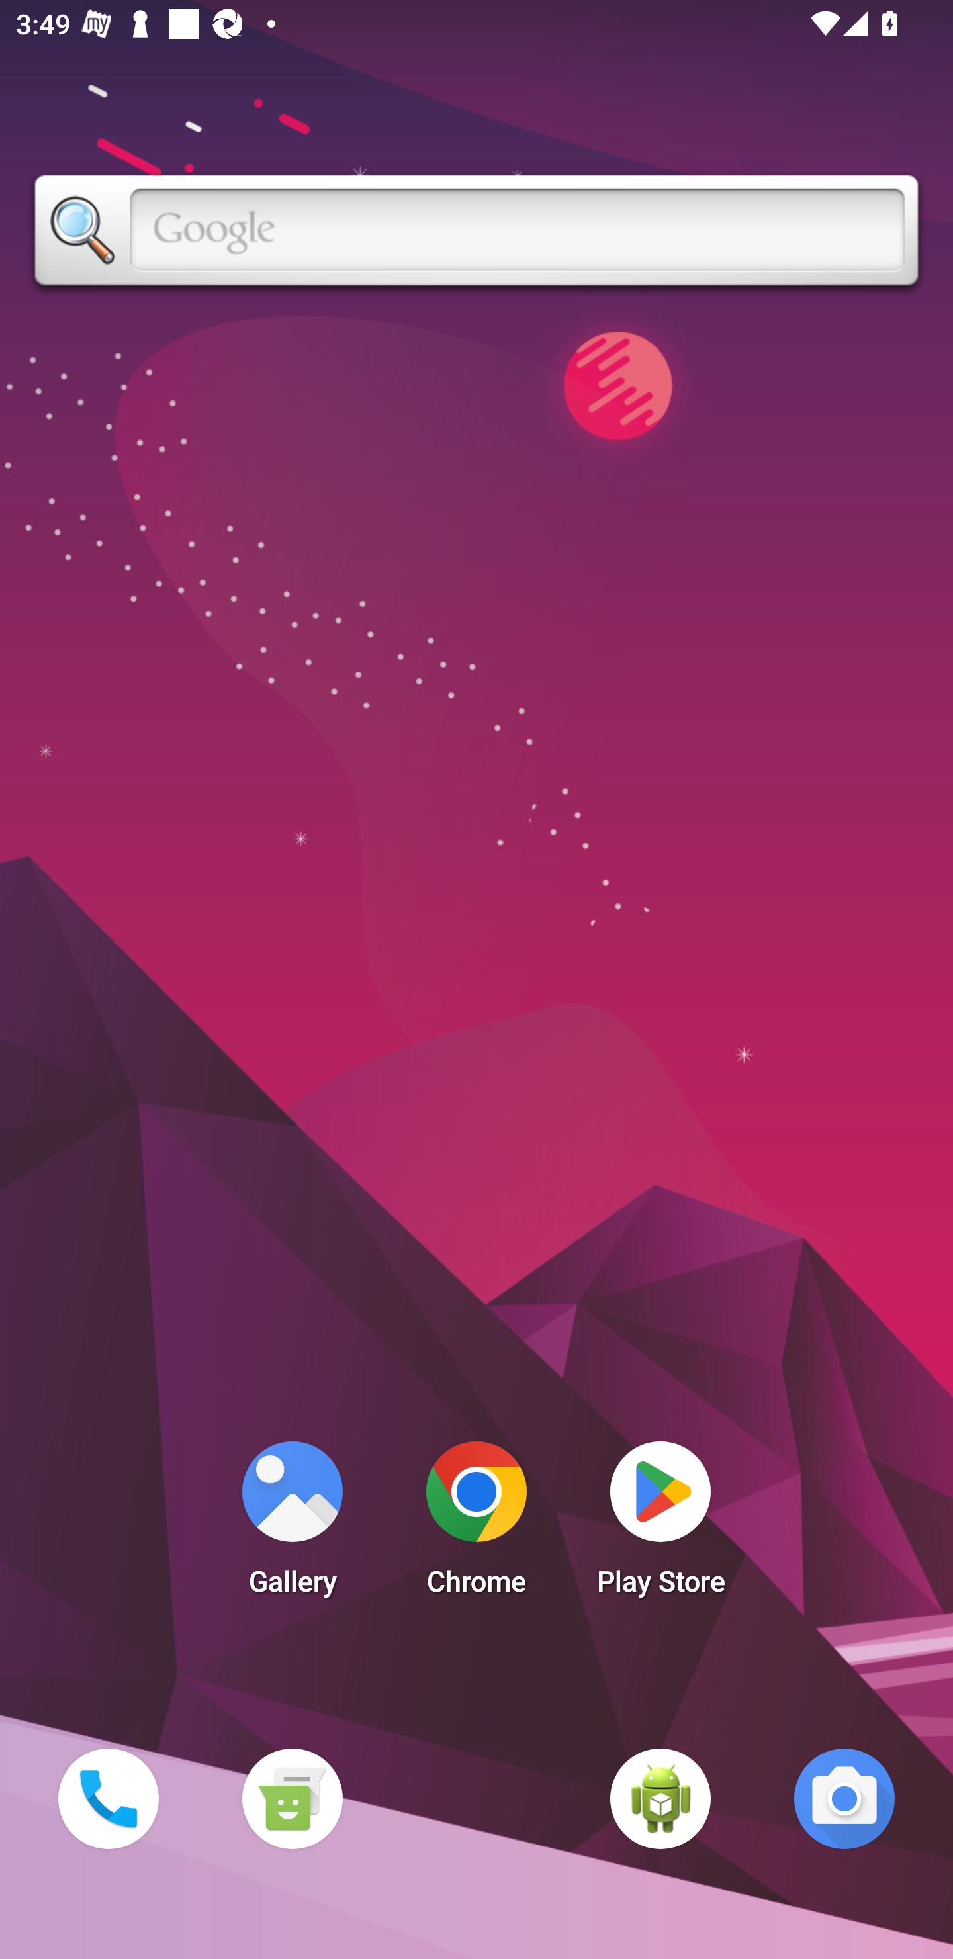  What do you see at coordinates (108, 1798) in the screenshot?
I see `Phone` at bounding box center [108, 1798].